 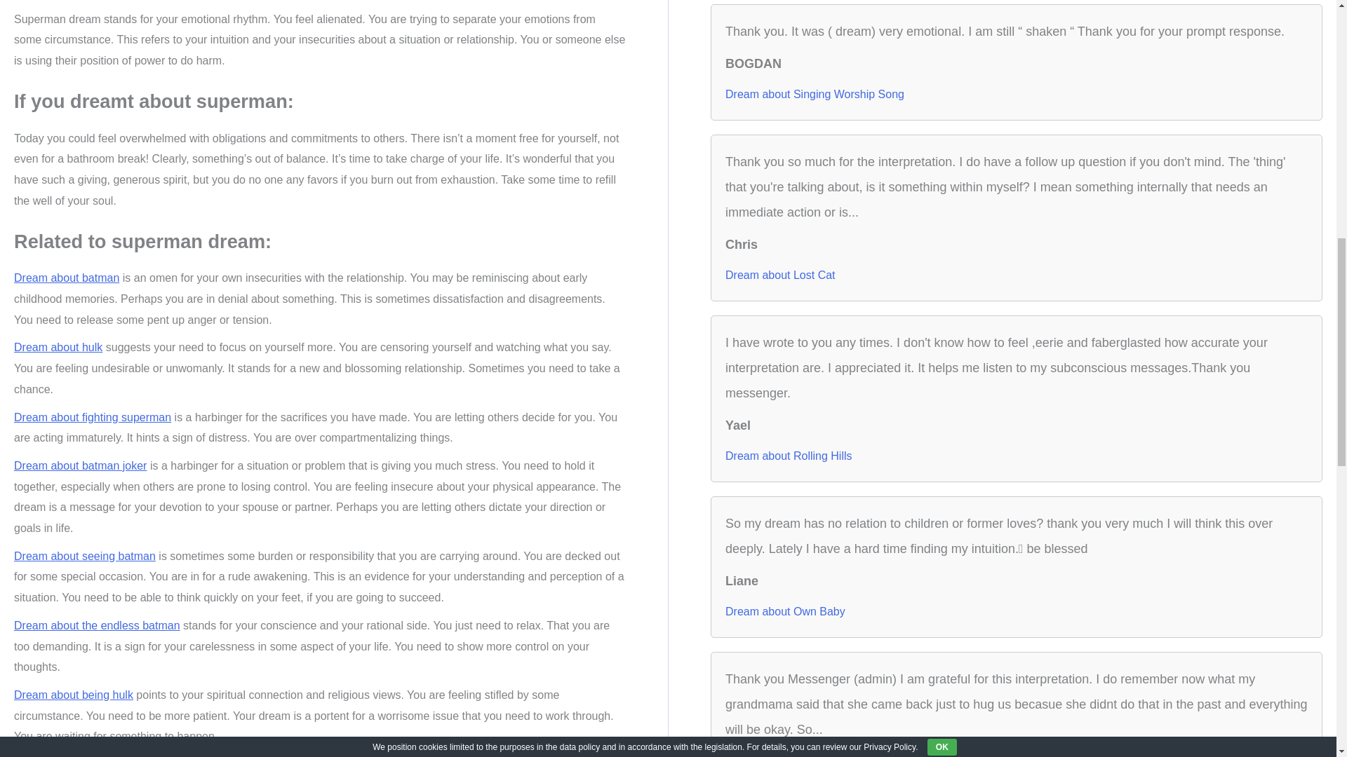 I want to click on Dream about Singing Worship Song, so click(x=815, y=94).